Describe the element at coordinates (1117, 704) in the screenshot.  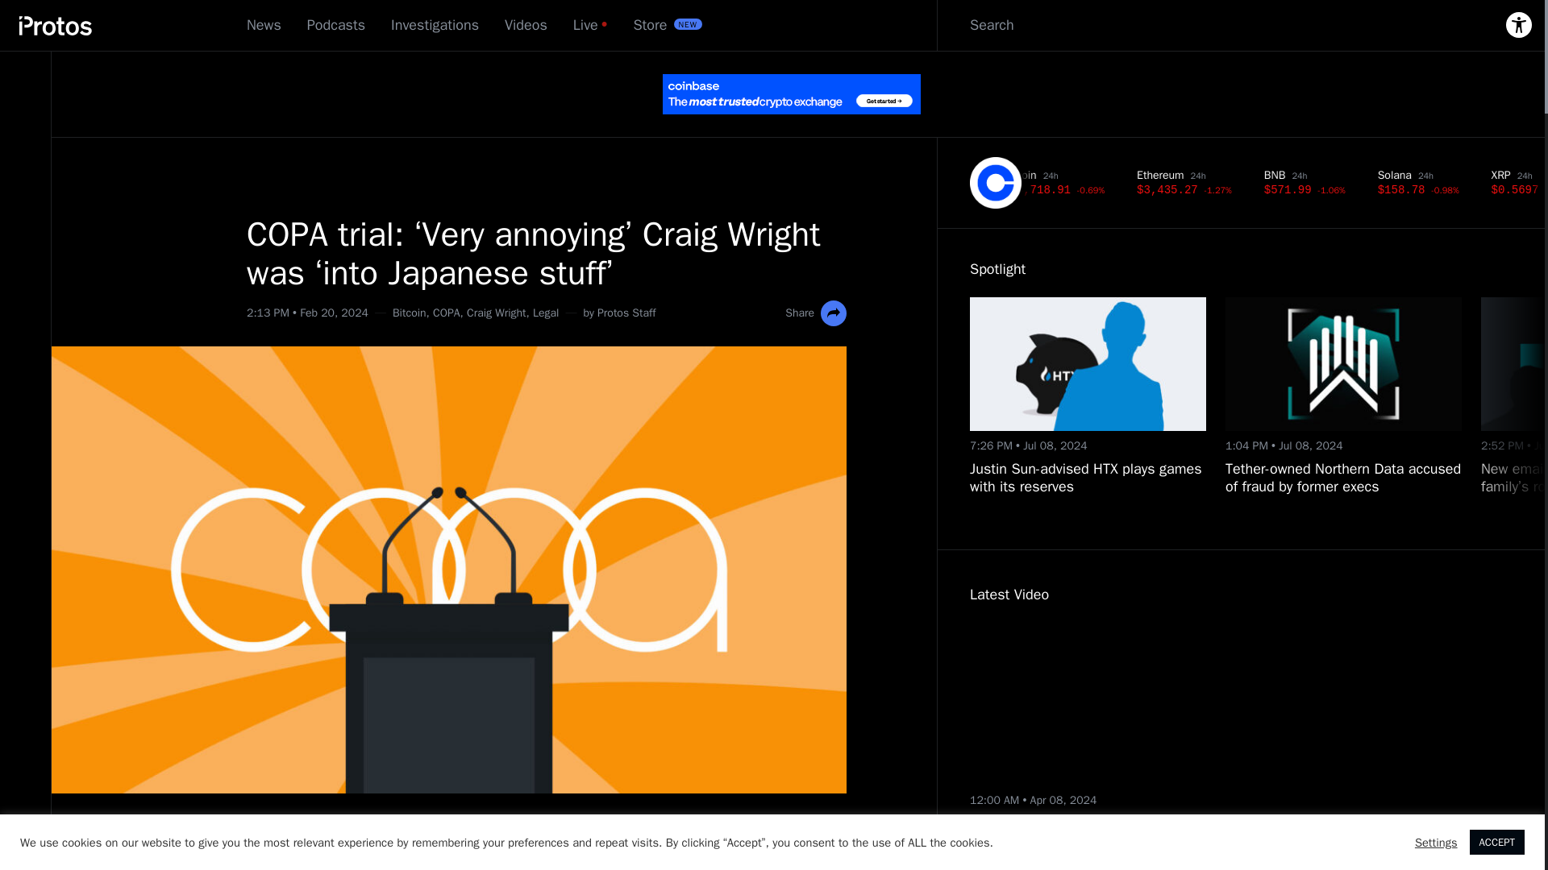
I see `YouTube video player` at that location.